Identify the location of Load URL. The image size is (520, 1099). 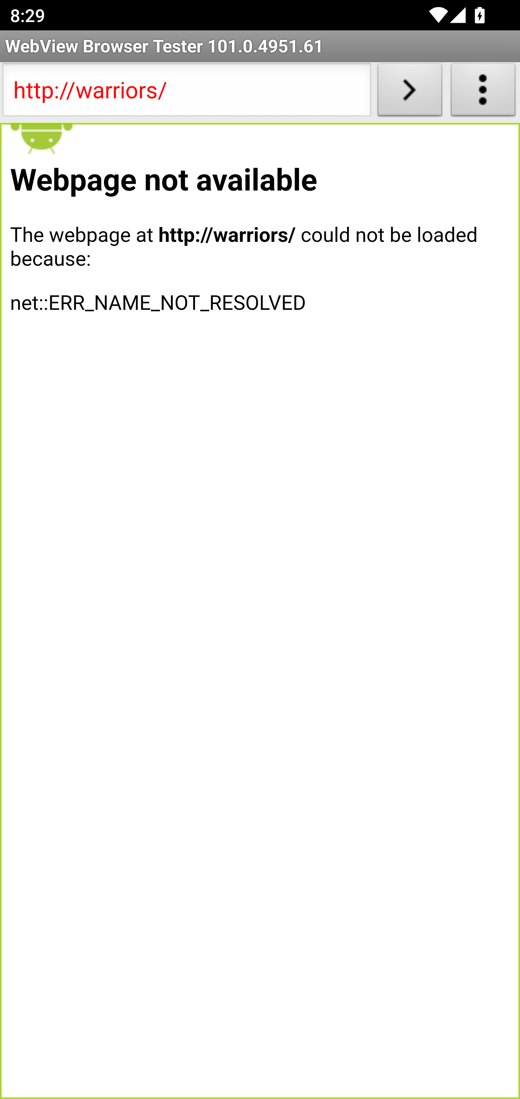
(409, 93).